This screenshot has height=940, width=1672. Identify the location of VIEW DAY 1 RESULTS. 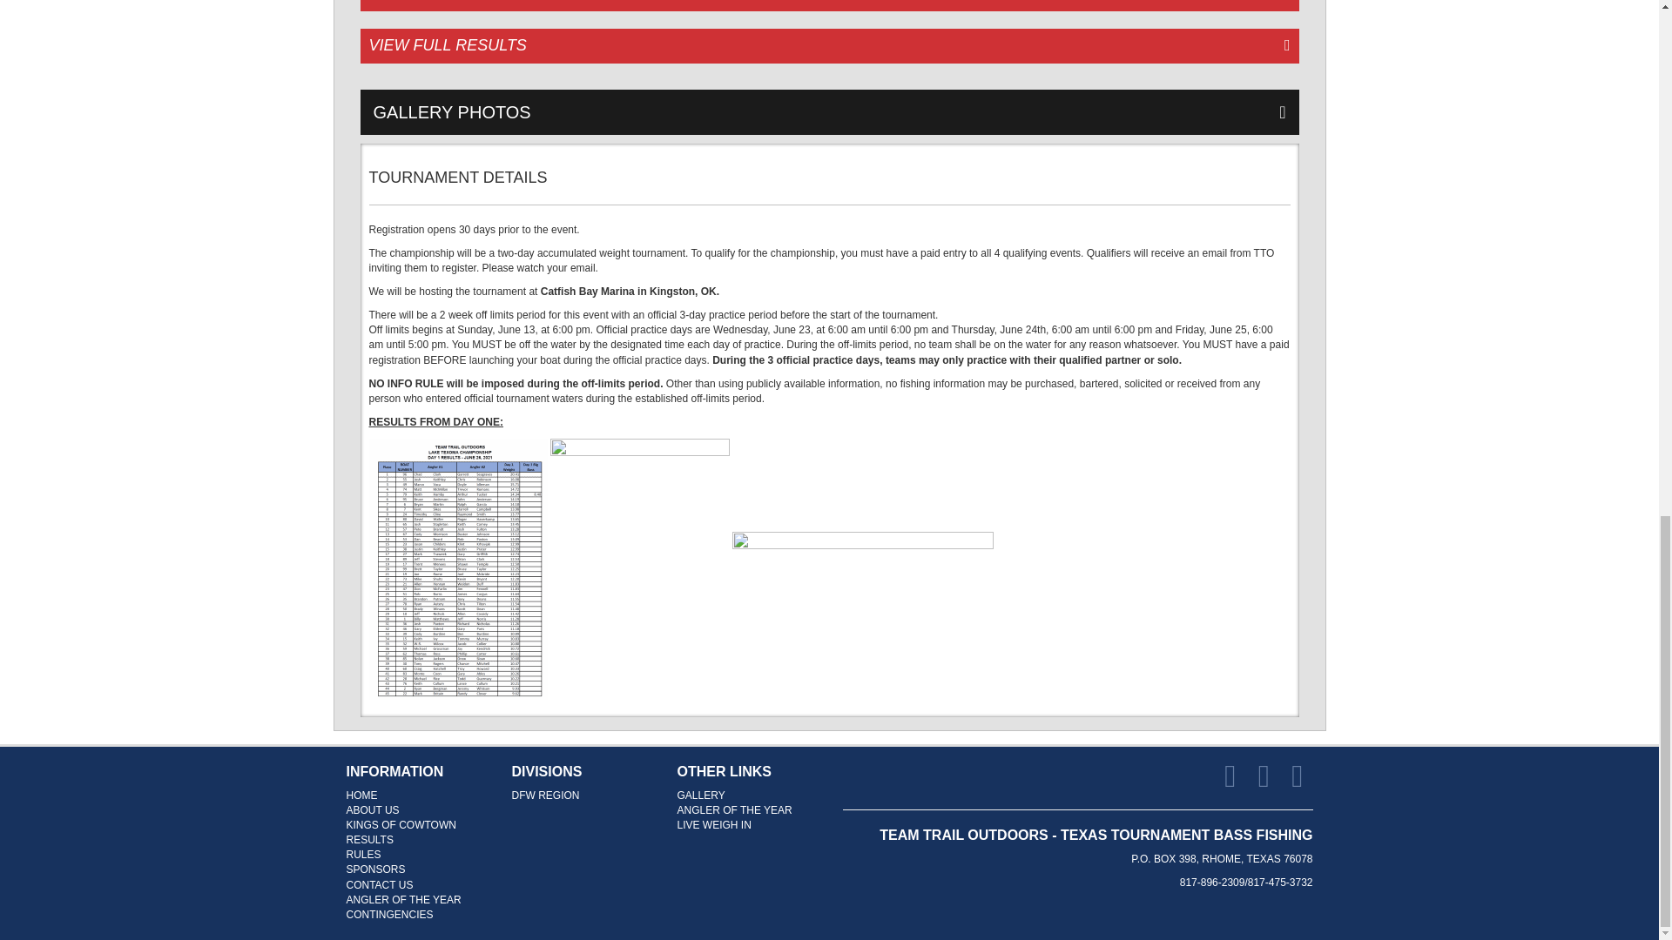
(829, 5).